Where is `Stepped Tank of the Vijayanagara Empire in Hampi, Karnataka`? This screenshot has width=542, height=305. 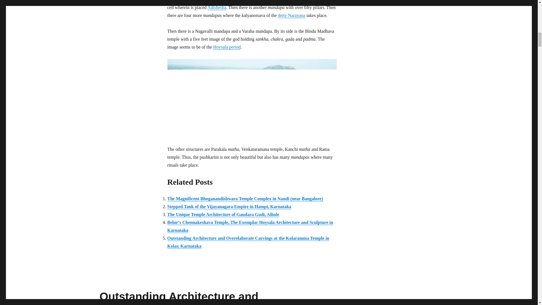
Stepped Tank of the Vijayanagara Empire in Hampi, Karnataka is located at coordinates (229, 206).